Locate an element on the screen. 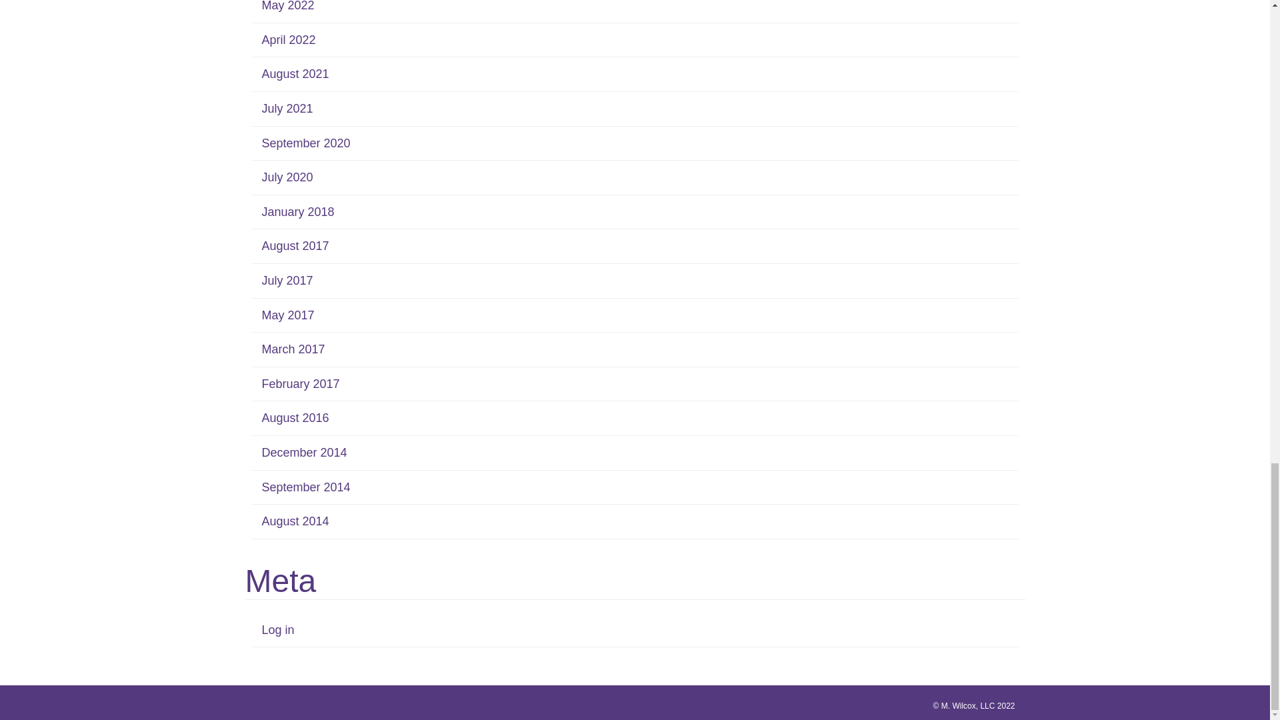 This screenshot has height=720, width=1280. July 2021 is located at coordinates (287, 108).